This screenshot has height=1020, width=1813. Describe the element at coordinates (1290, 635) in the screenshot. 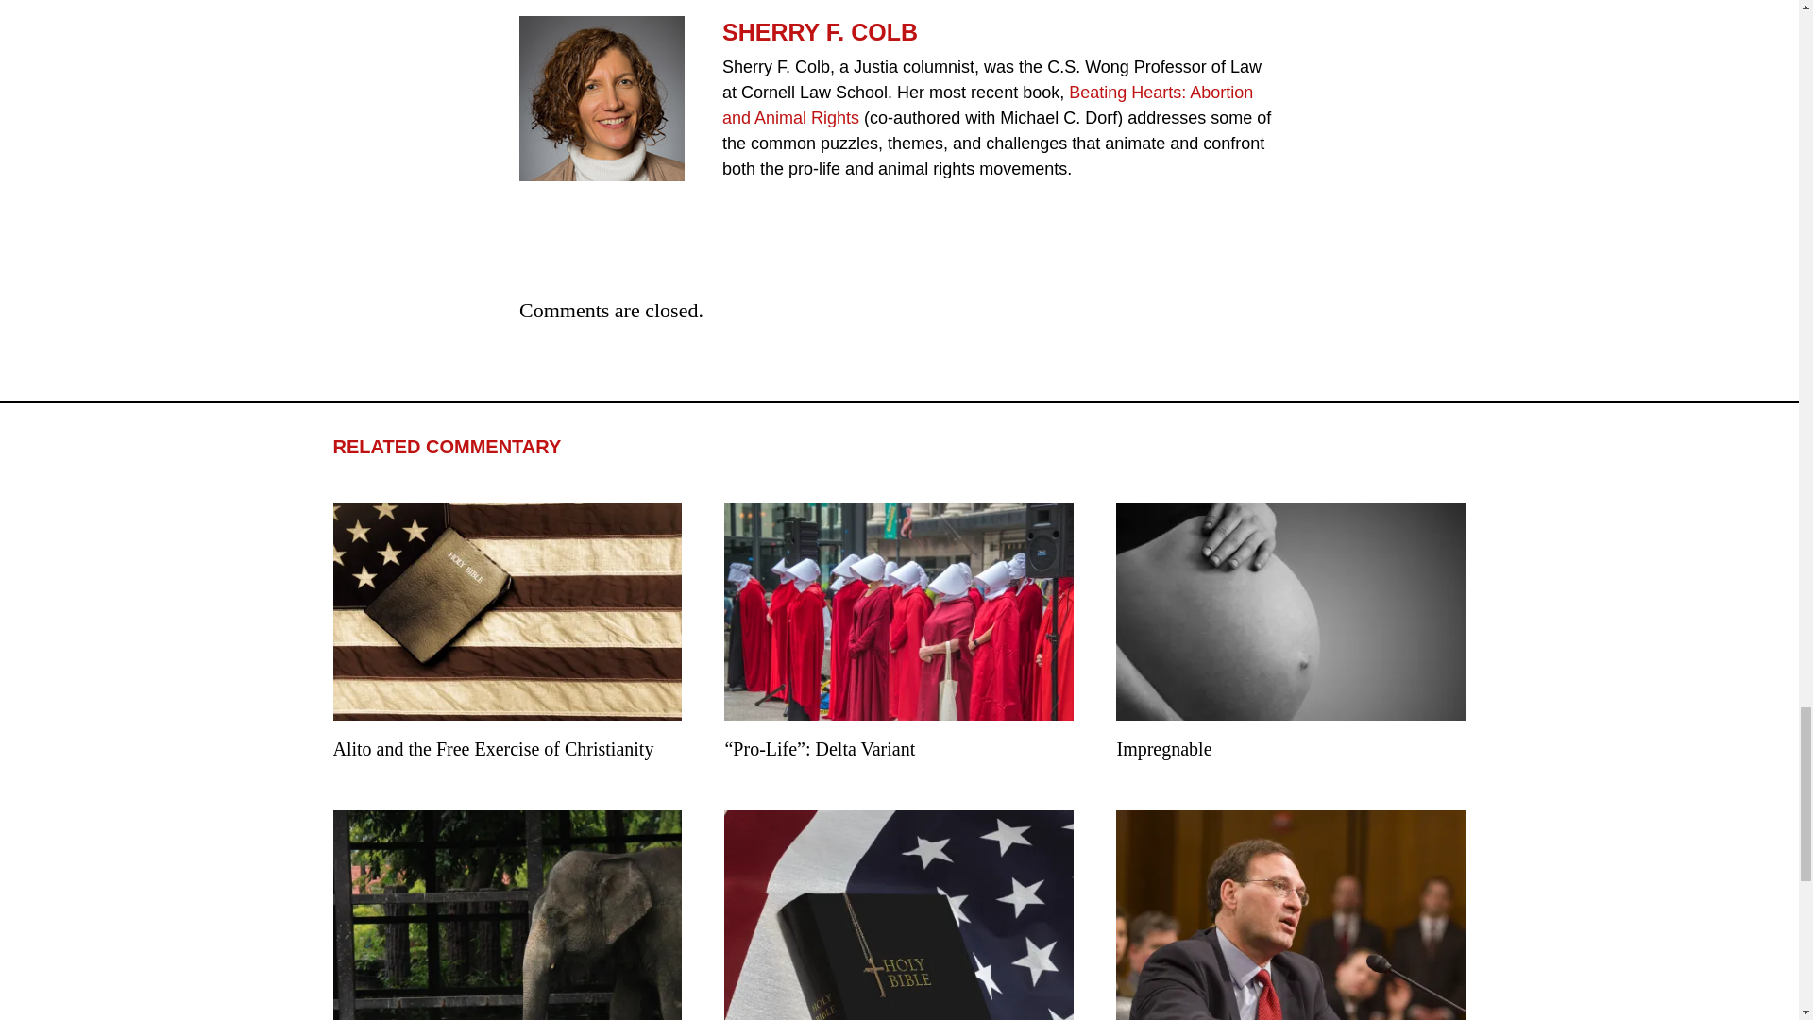

I see `Impregnable` at that location.